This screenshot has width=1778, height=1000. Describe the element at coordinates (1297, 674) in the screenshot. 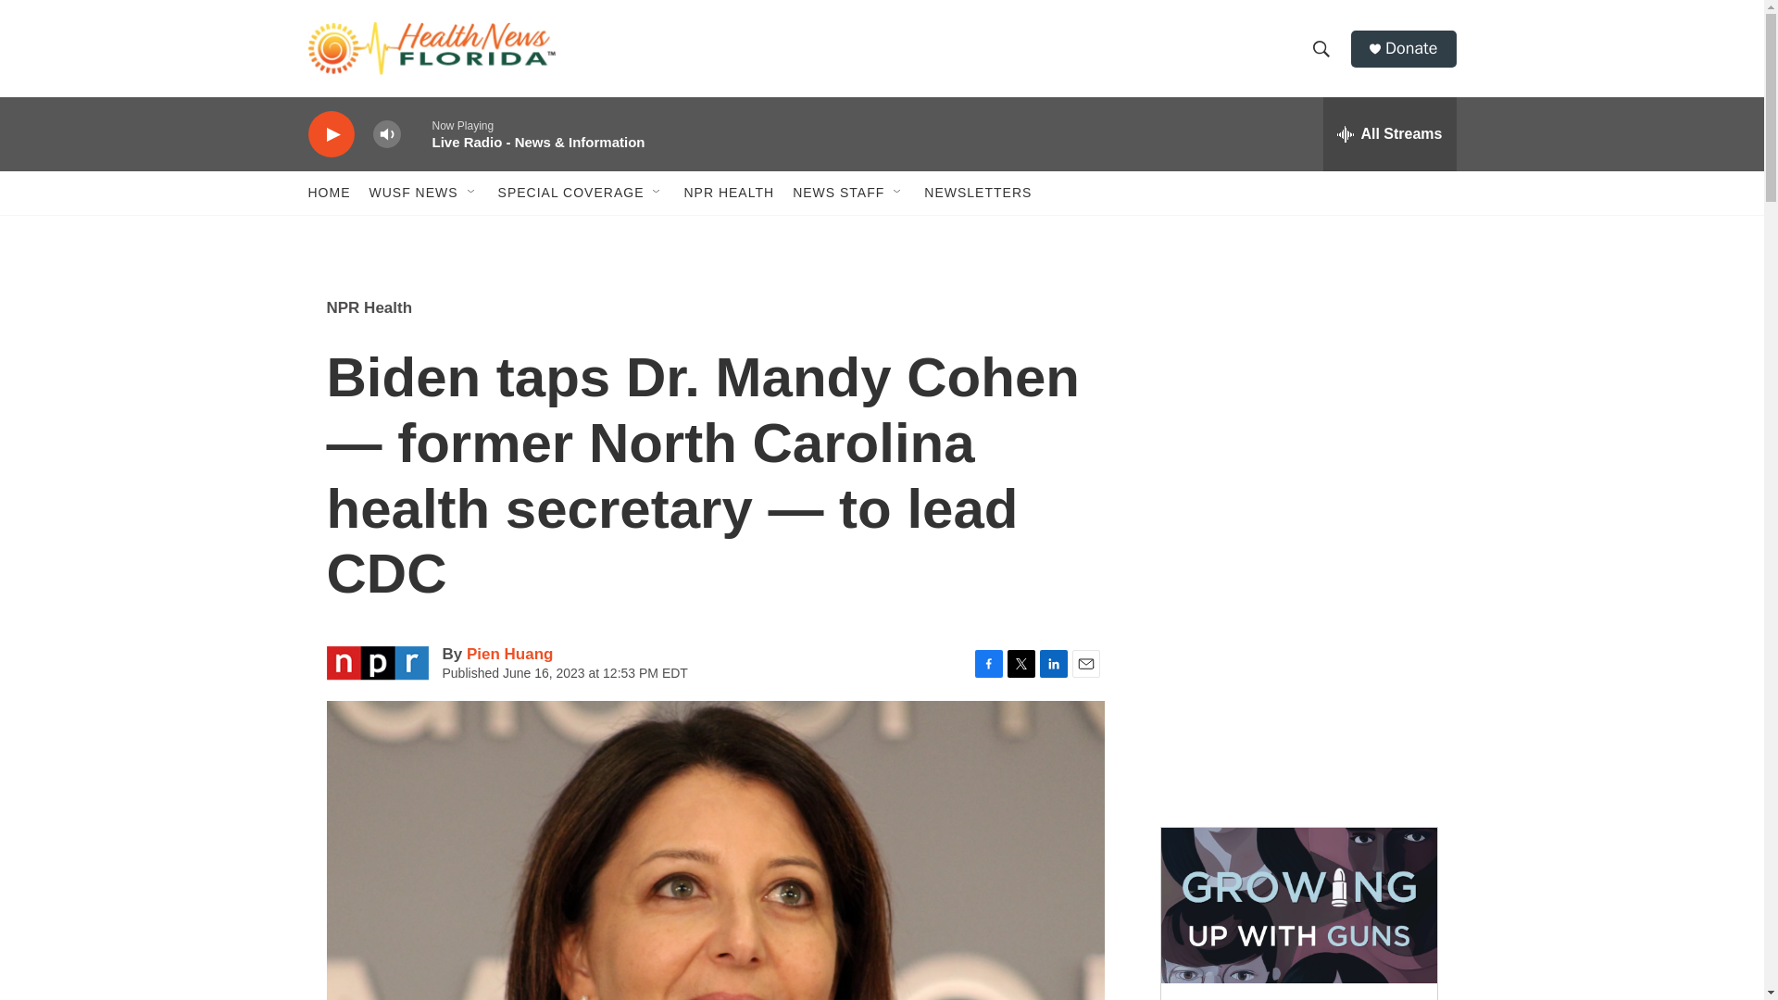

I see `3rd party ad content` at that location.